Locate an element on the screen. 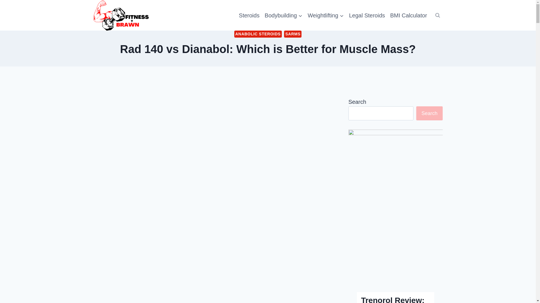 Image resolution: width=540 pixels, height=303 pixels. BMI Calculator is located at coordinates (409, 15).